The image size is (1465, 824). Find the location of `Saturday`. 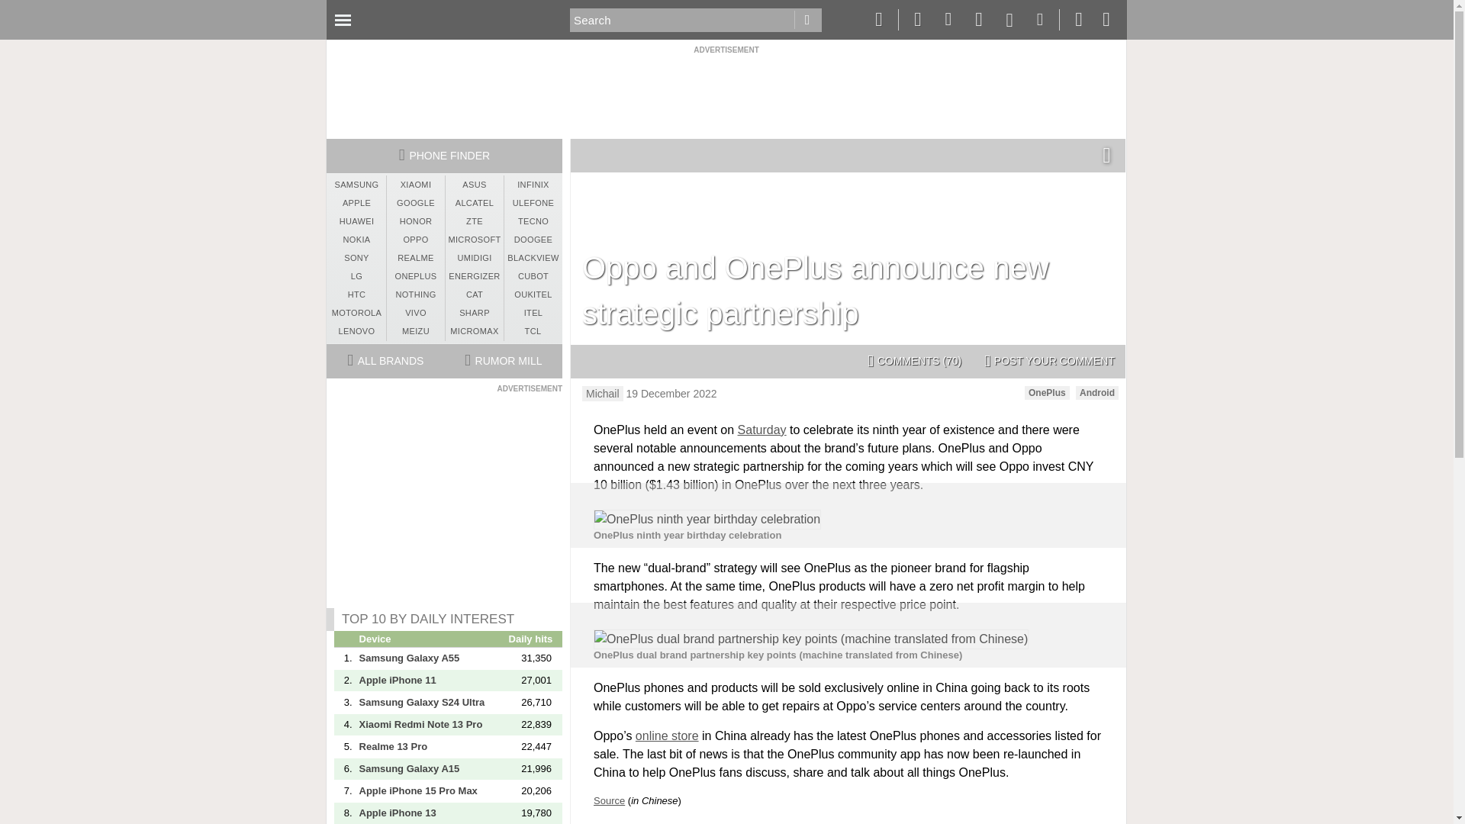

Saturday is located at coordinates (762, 430).